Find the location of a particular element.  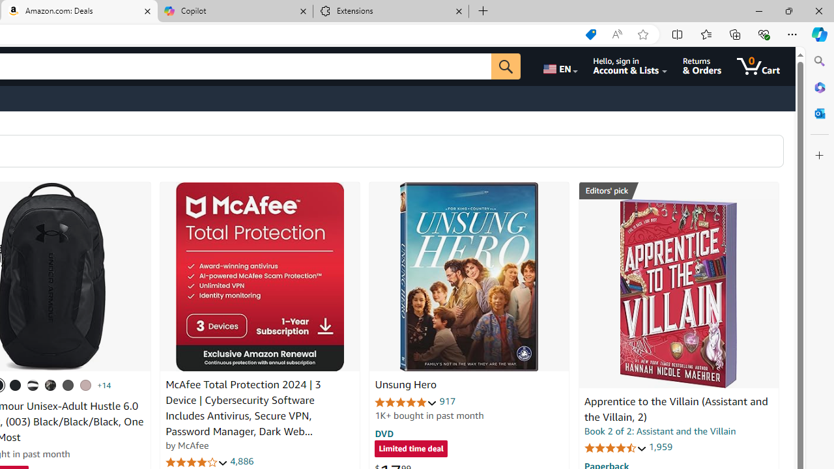

DVD is located at coordinates (384, 433).